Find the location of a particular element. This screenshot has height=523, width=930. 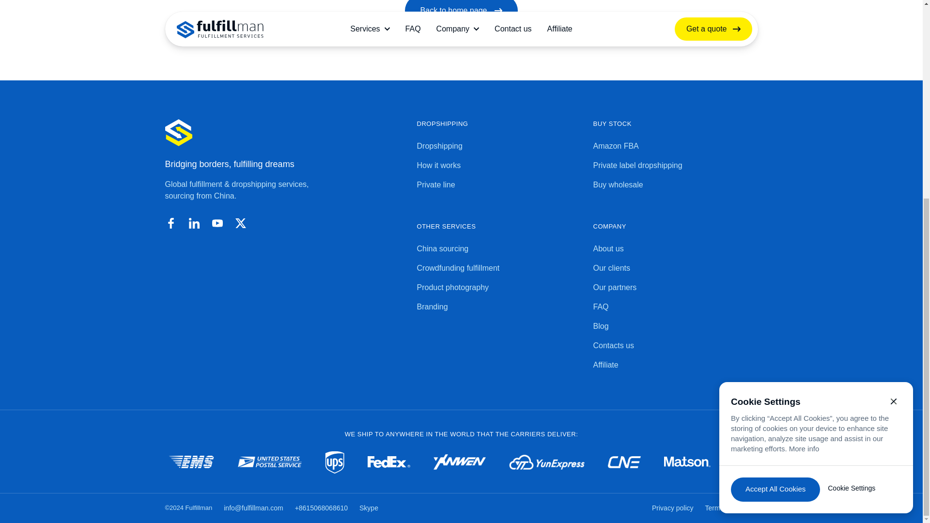

Our clients is located at coordinates (675, 268).